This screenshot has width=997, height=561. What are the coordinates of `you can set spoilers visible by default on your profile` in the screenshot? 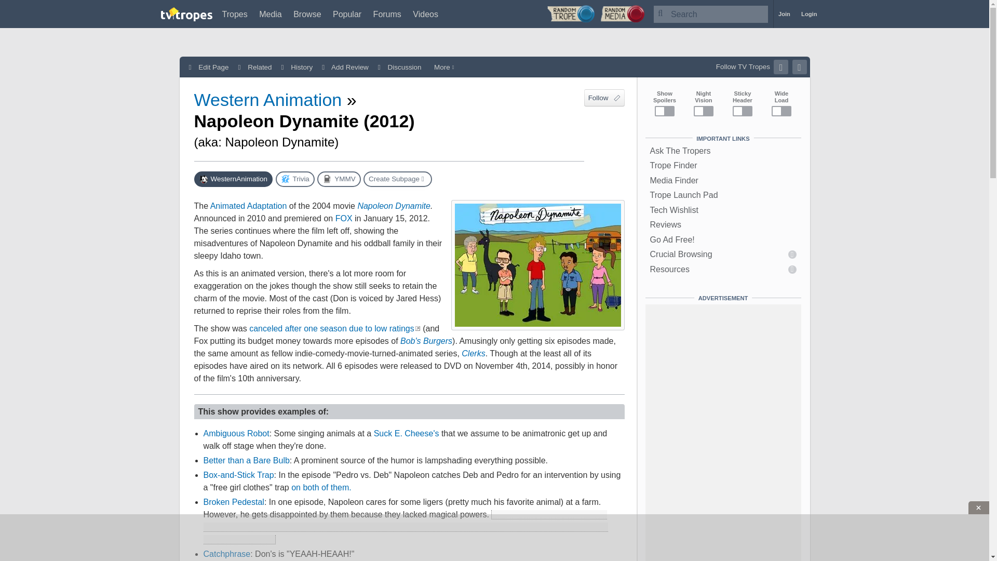 It's located at (406, 527).